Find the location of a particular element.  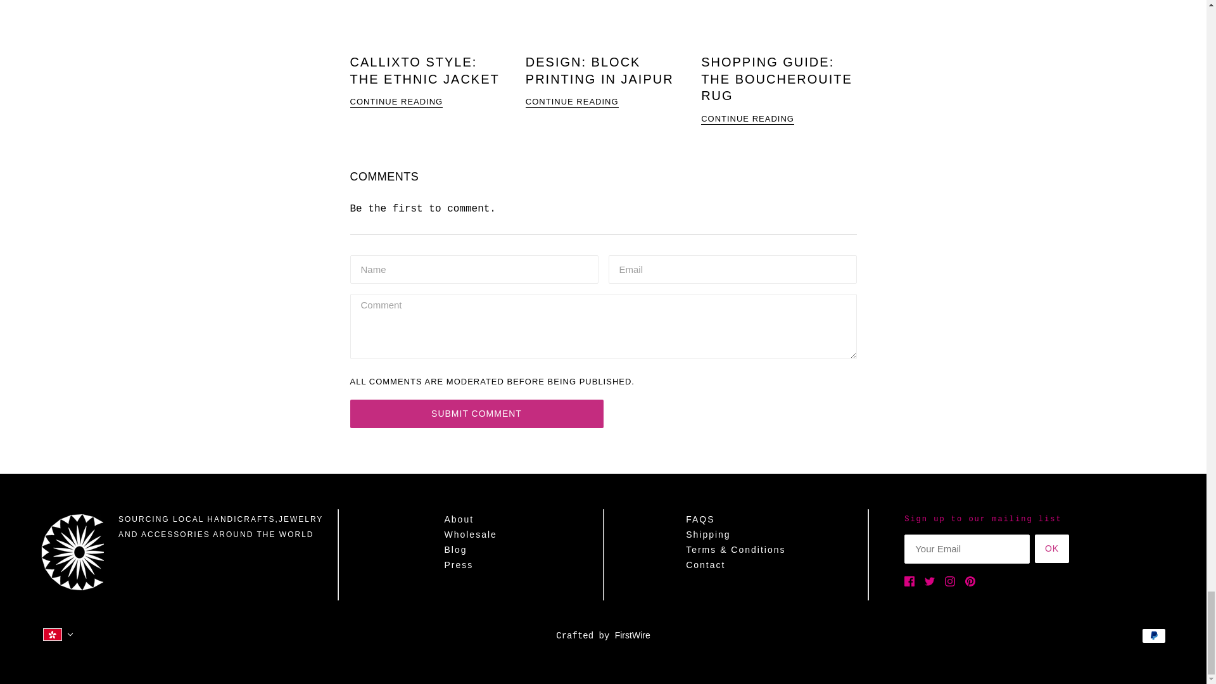

Press is located at coordinates (458, 565).